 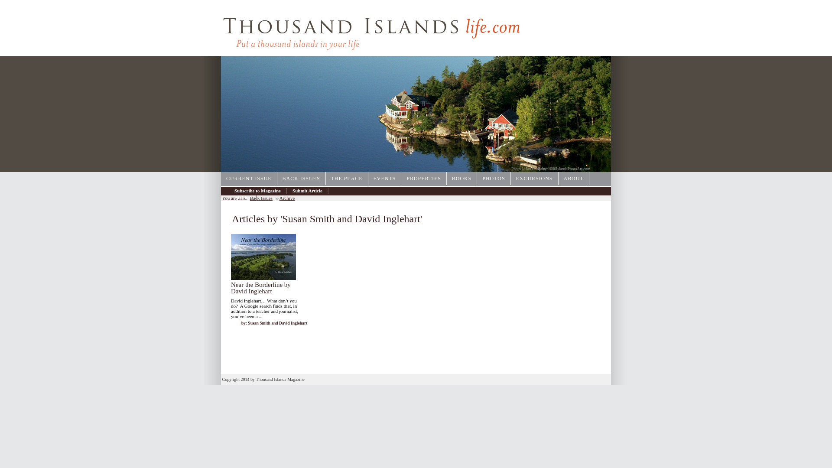 I want to click on BOOKS, so click(x=462, y=179).